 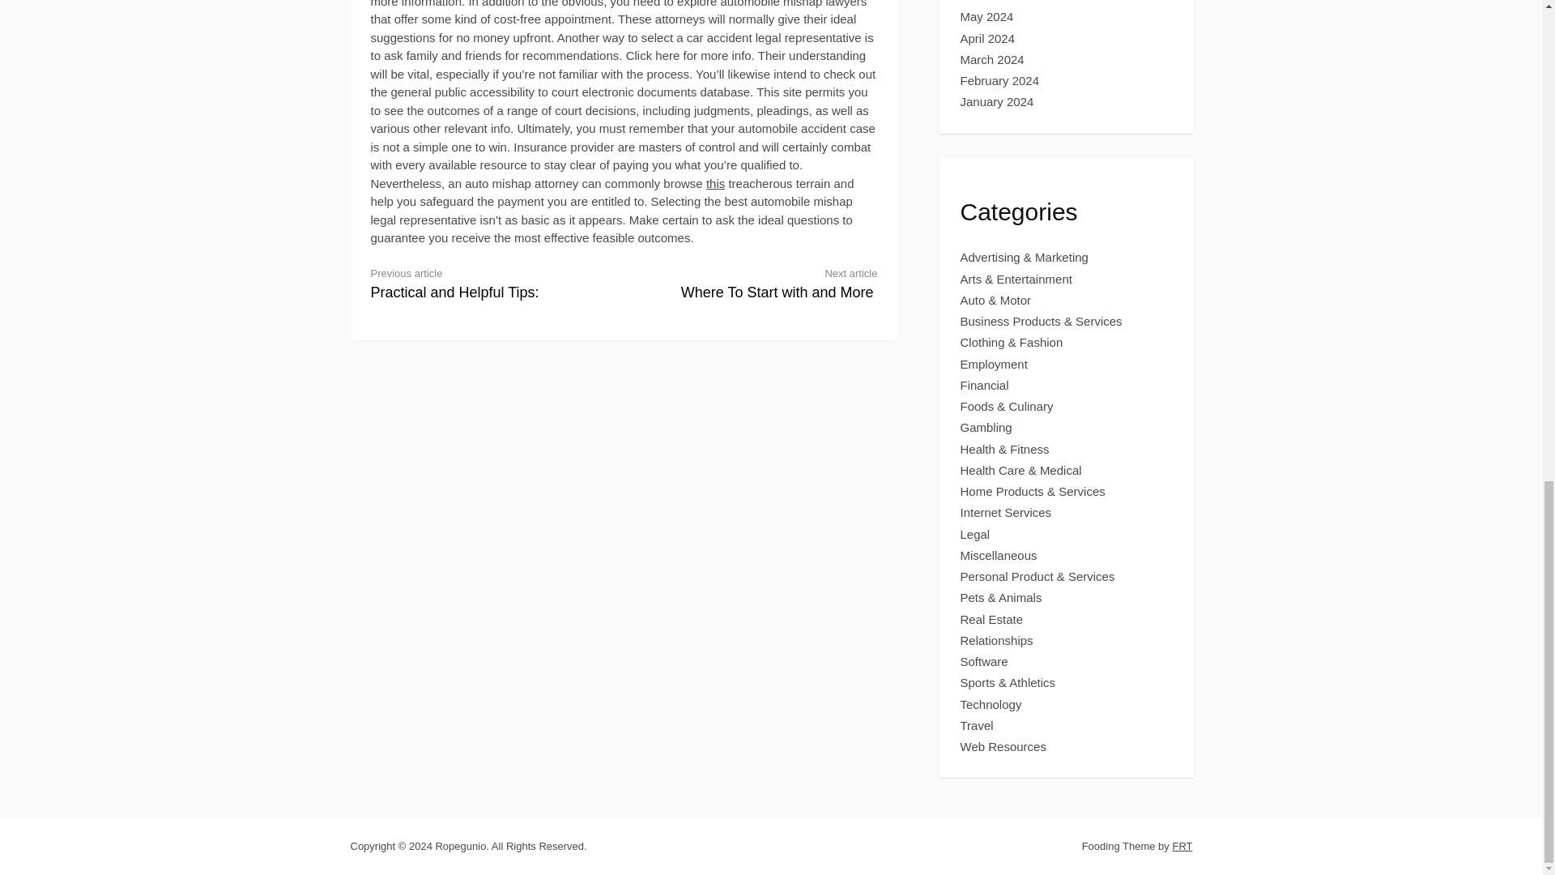 I want to click on May 2024, so click(x=764, y=284).